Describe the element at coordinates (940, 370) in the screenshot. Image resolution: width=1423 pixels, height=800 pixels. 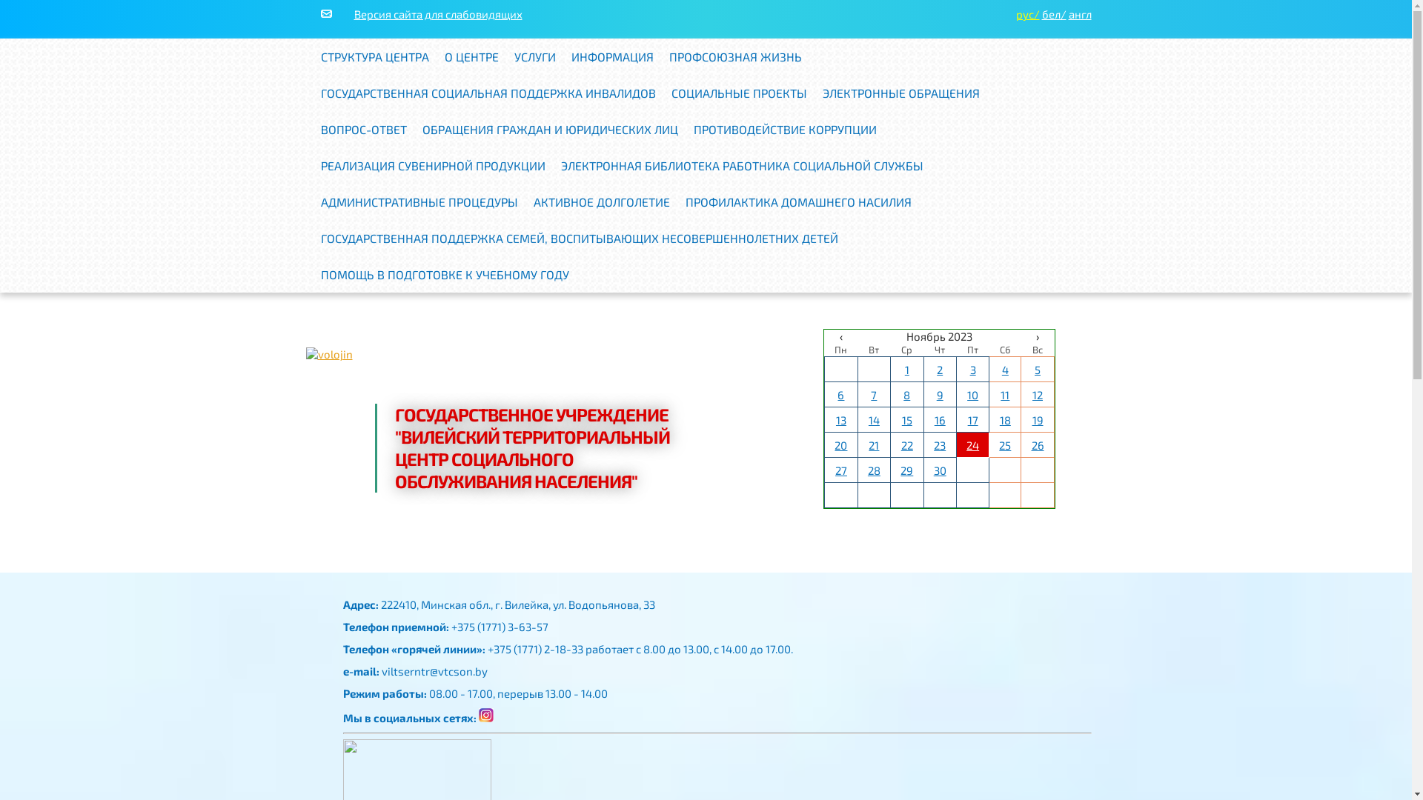
I see `2` at that location.